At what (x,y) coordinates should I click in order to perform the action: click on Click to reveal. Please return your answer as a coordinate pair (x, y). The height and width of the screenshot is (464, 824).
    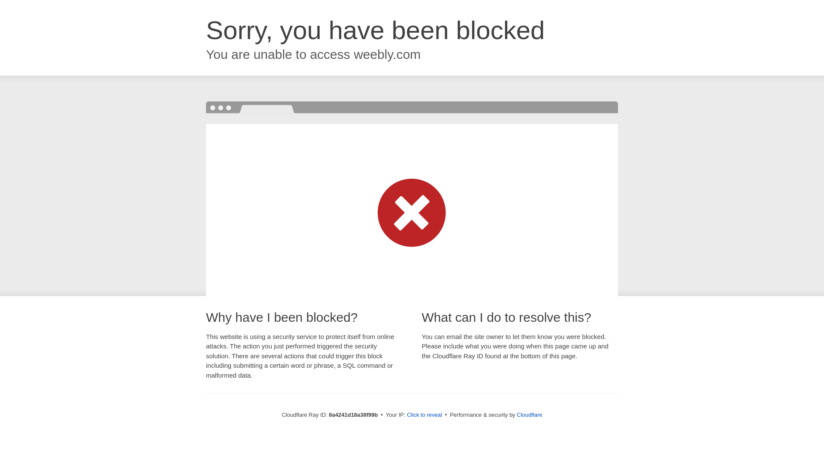
    Looking at the image, I should click on (424, 415).